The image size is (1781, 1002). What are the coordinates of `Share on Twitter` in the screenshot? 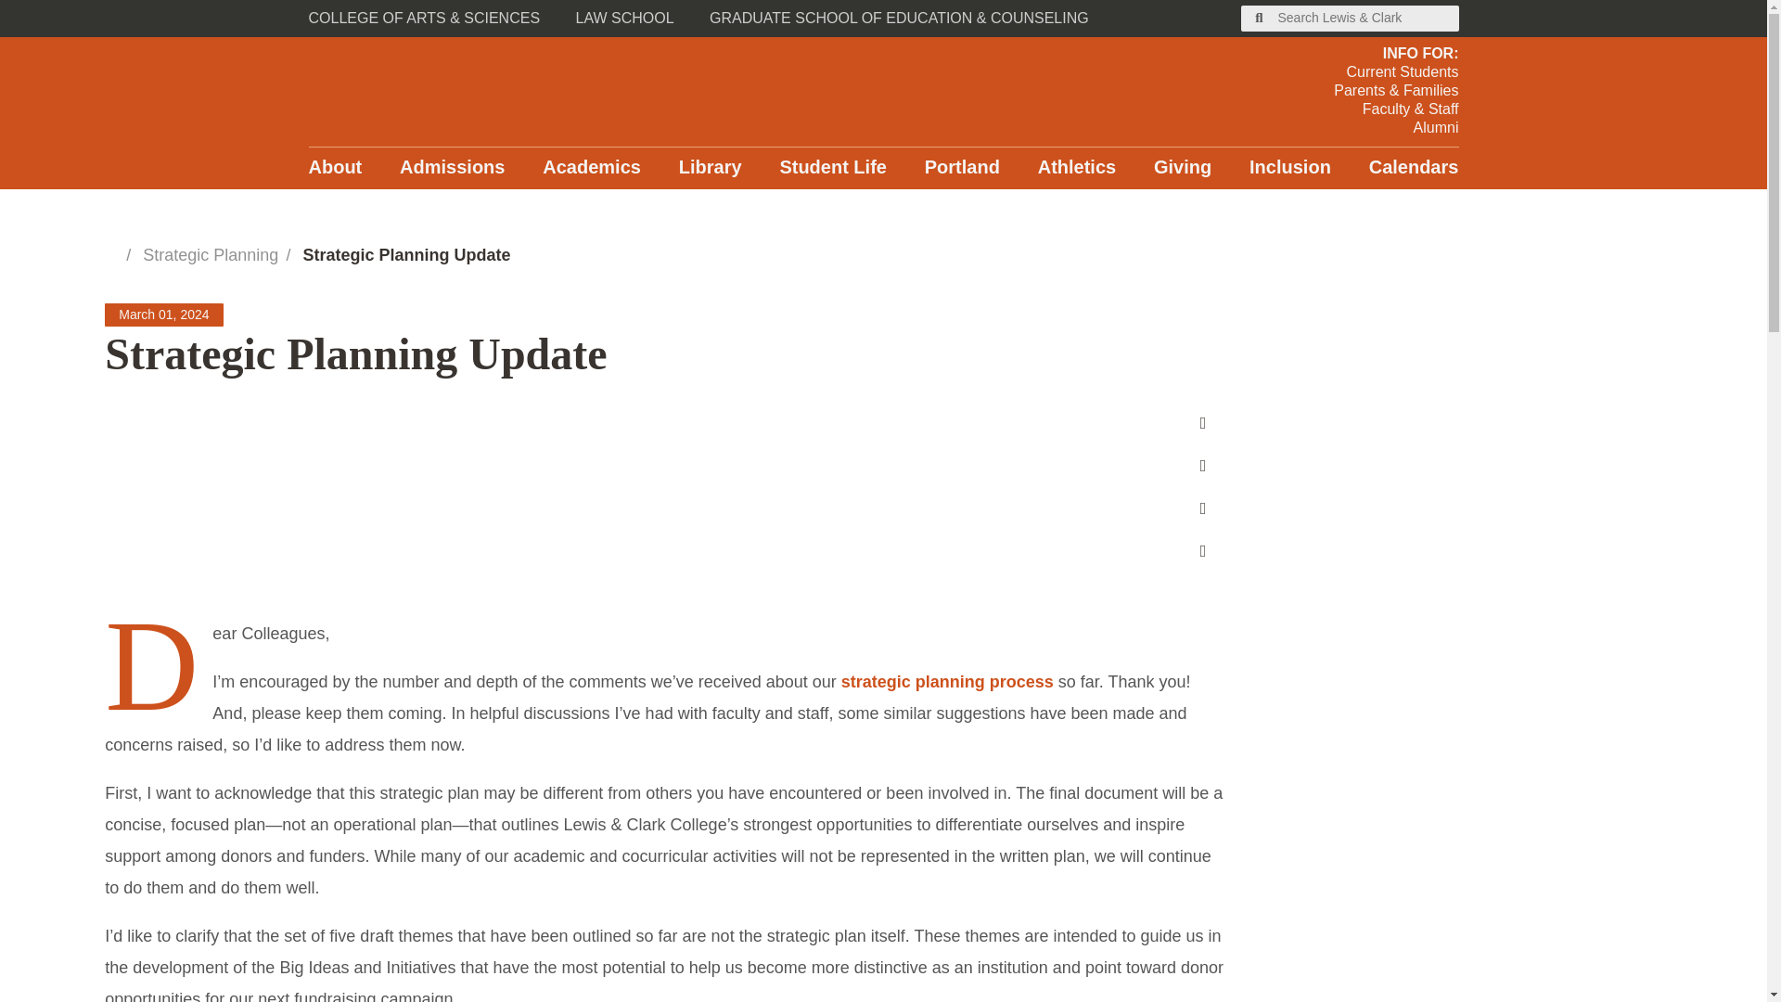 It's located at (1202, 508).